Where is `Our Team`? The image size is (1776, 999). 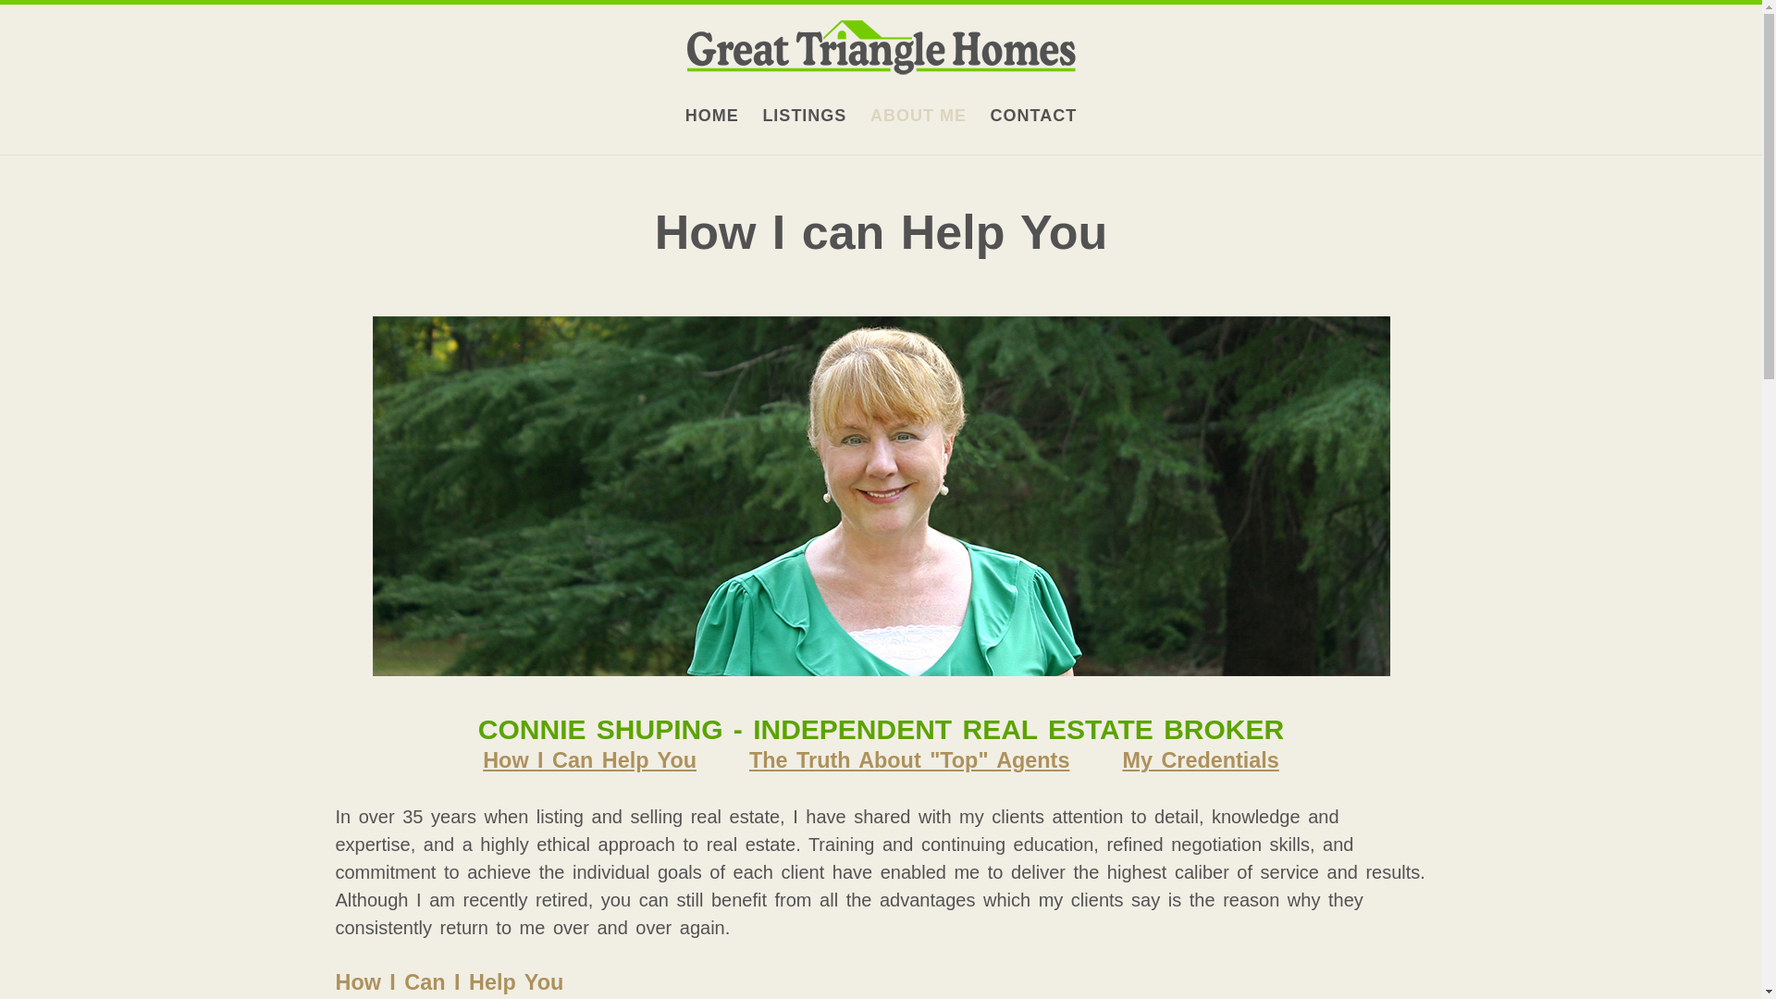
Our Team is located at coordinates (918, 117).